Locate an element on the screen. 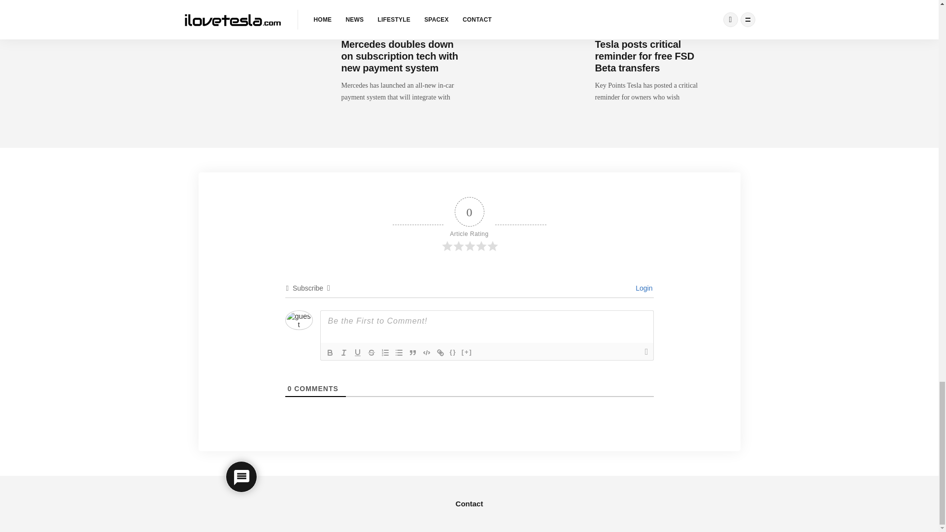 The height and width of the screenshot is (532, 946). Login is located at coordinates (642, 288).